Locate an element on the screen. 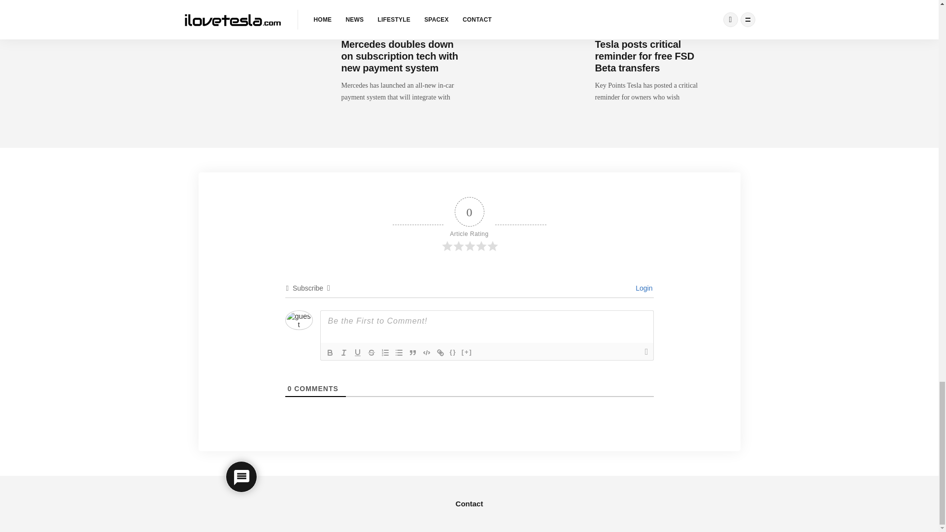 The height and width of the screenshot is (532, 946). Login is located at coordinates (642, 288).